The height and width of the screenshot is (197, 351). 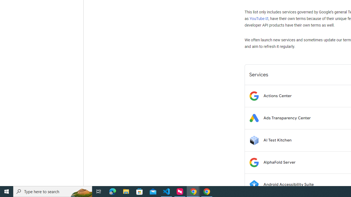 I want to click on YouTube, so click(x=259, y=19).